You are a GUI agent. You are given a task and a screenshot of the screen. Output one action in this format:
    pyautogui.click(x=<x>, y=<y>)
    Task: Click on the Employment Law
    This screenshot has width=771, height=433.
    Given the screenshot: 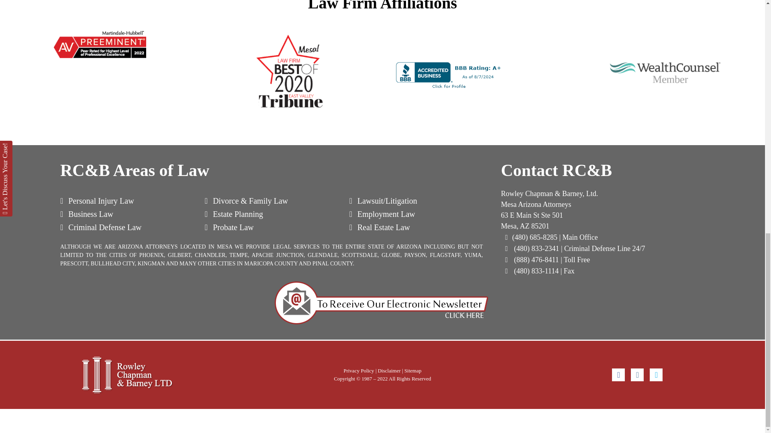 What is the action you would take?
    pyautogui.click(x=382, y=214)
    